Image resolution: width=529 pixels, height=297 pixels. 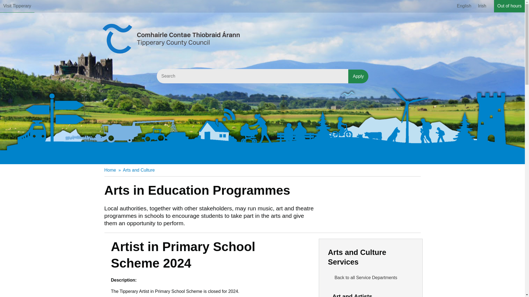 I want to click on Arts and Culture, so click(x=139, y=170).